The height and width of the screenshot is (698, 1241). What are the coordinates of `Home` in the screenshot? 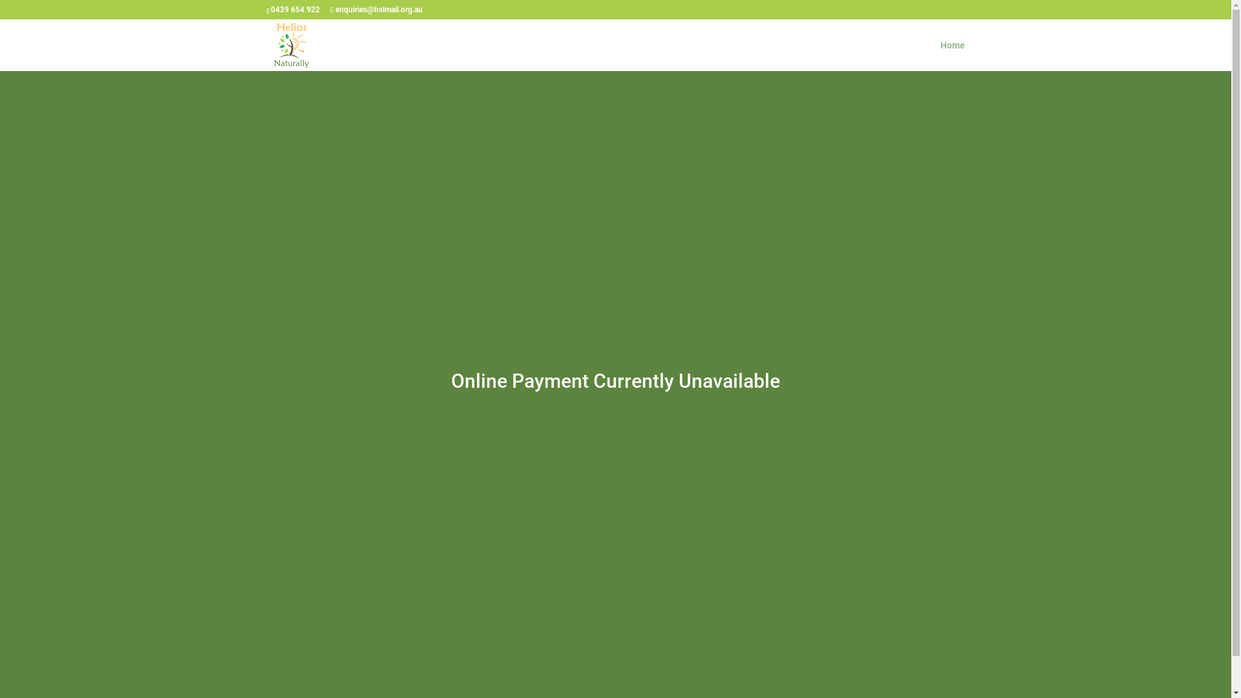 It's located at (952, 56).